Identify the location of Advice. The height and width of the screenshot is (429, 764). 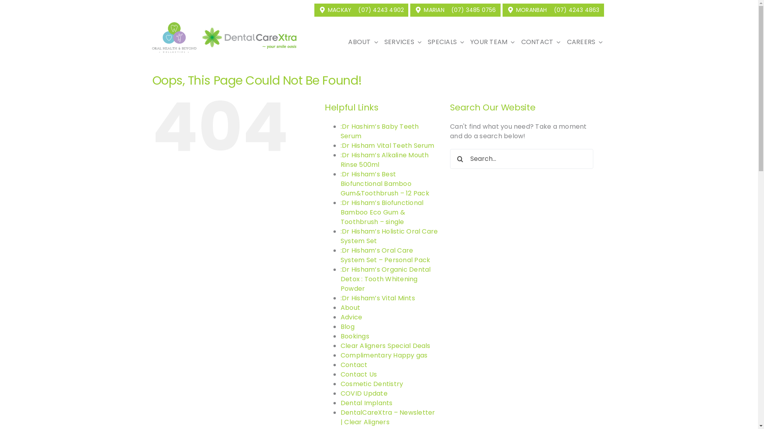
(351, 317).